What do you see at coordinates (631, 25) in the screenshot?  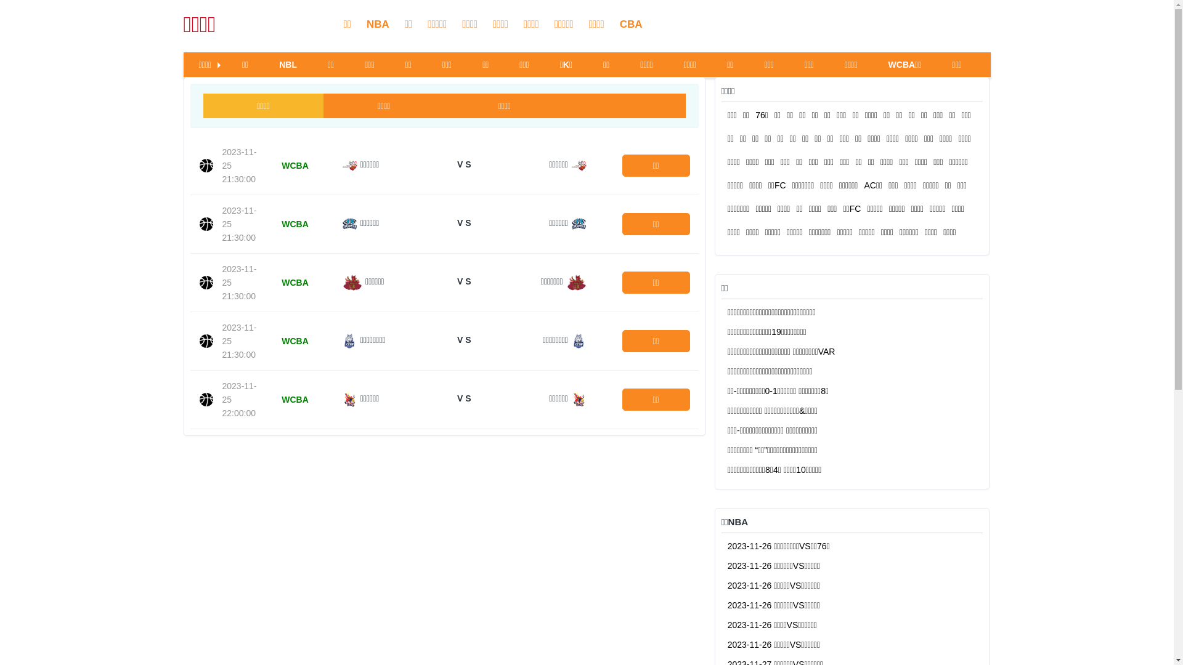 I see `CBA` at bounding box center [631, 25].